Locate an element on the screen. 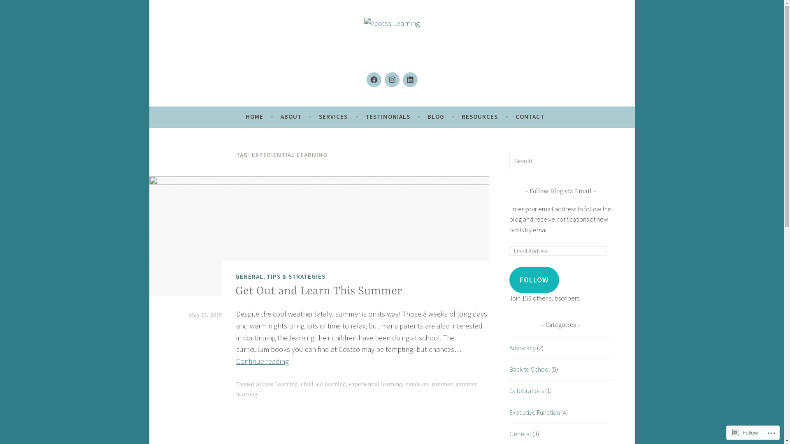 Image resolution: width=790 pixels, height=444 pixels. experiential learning is located at coordinates (375, 384).